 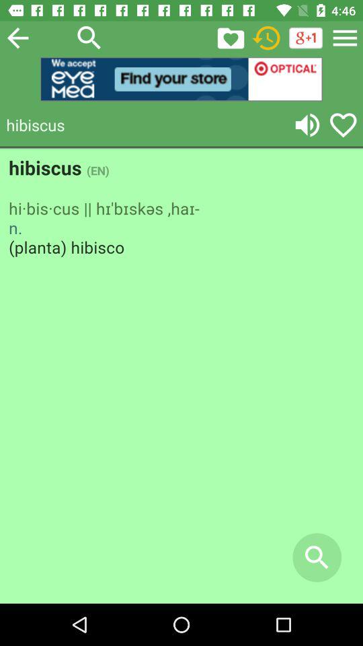 I want to click on search option, so click(x=89, y=38).